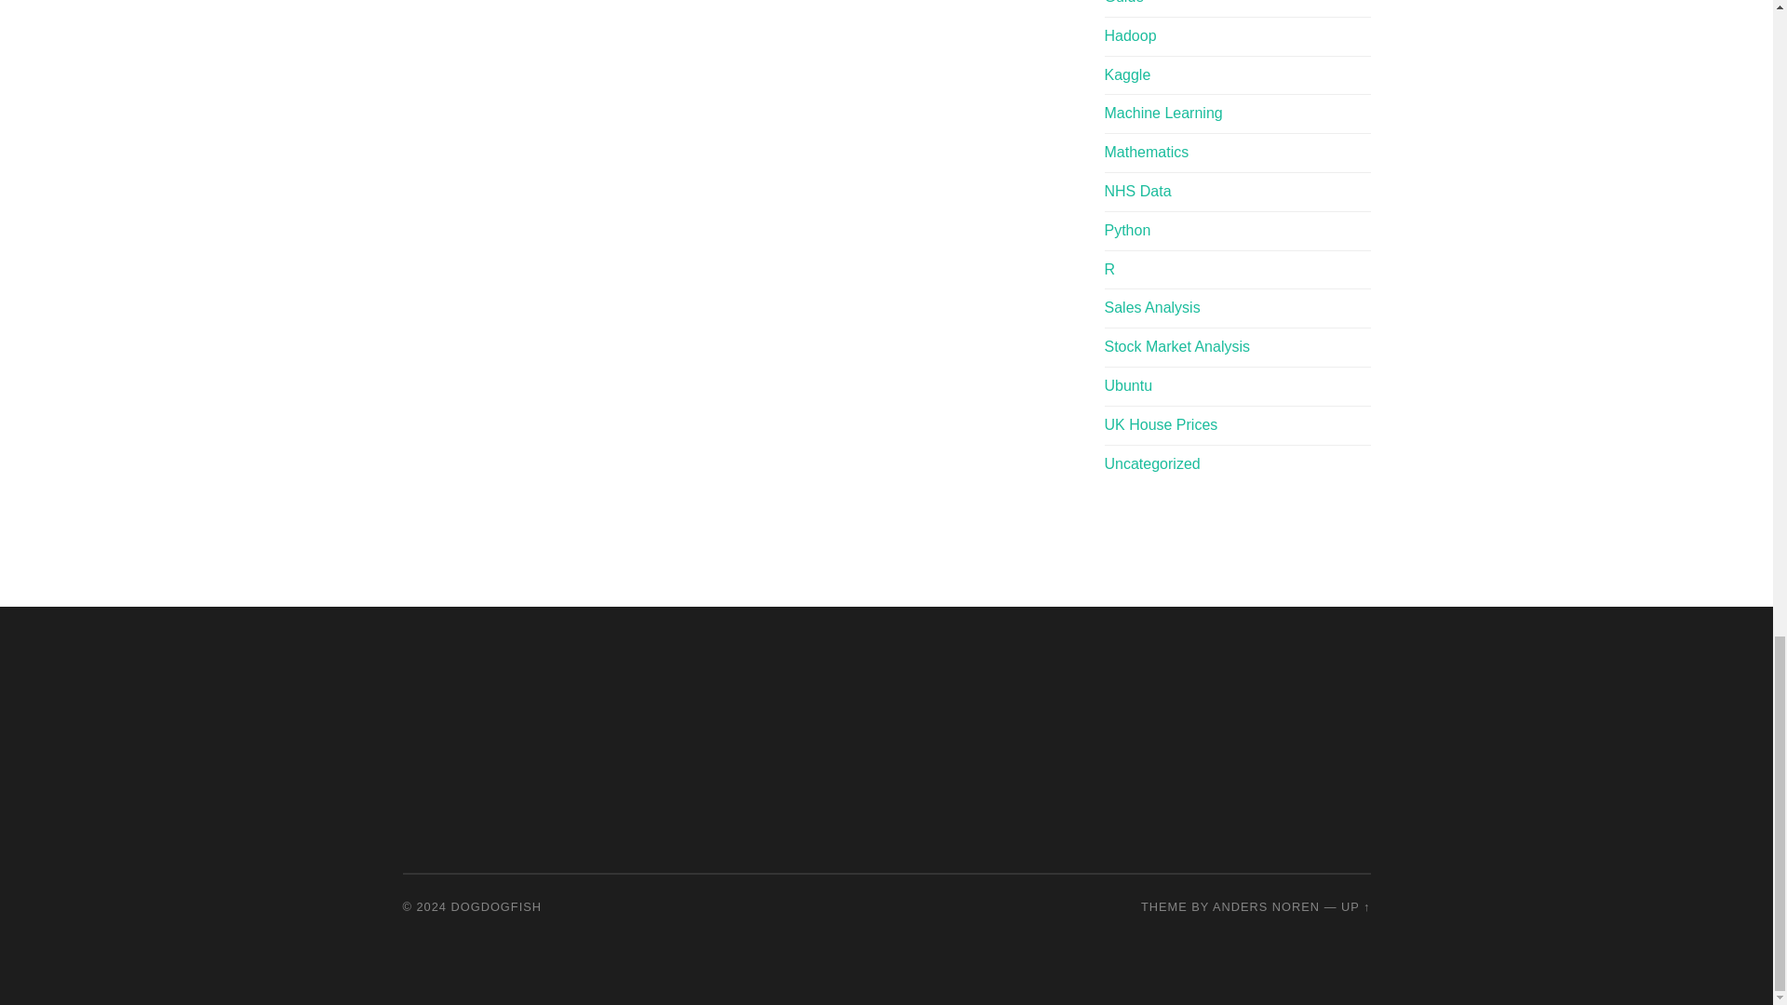 This screenshot has width=1787, height=1005. What do you see at coordinates (1176, 346) in the screenshot?
I see `Stock Market Analysis` at bounding box center [1176, 346].